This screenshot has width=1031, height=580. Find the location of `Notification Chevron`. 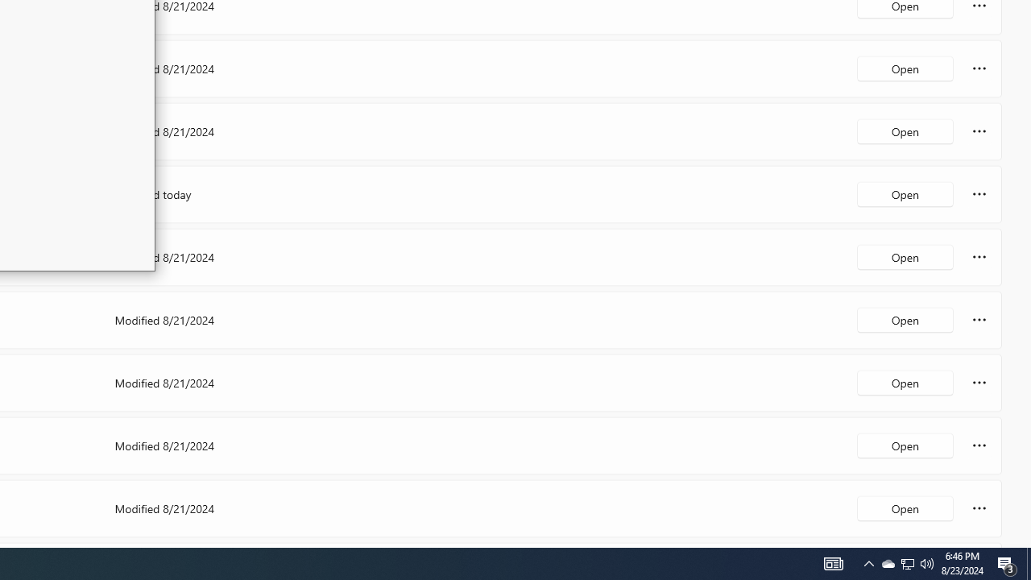

Notification Chevron is located at coordinates (868, 564).